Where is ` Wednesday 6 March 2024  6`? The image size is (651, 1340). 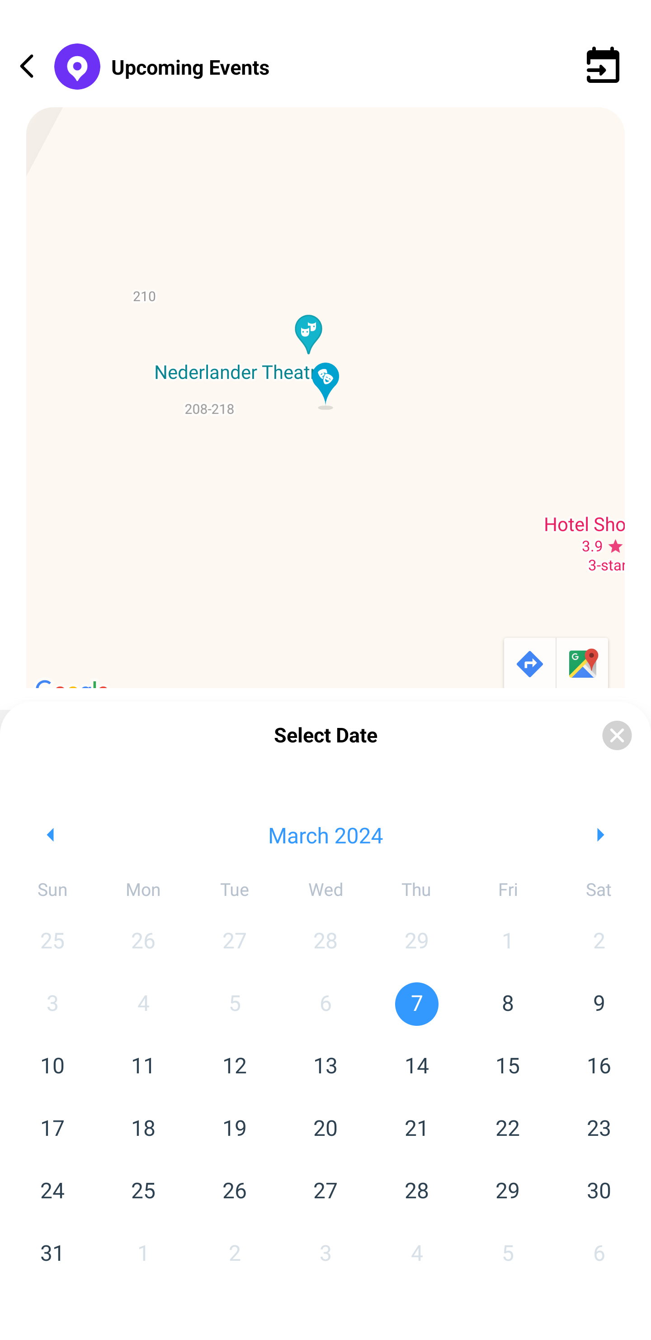
 Wednesday 6 March 2024  6 is located at coordinates (325, 1004).